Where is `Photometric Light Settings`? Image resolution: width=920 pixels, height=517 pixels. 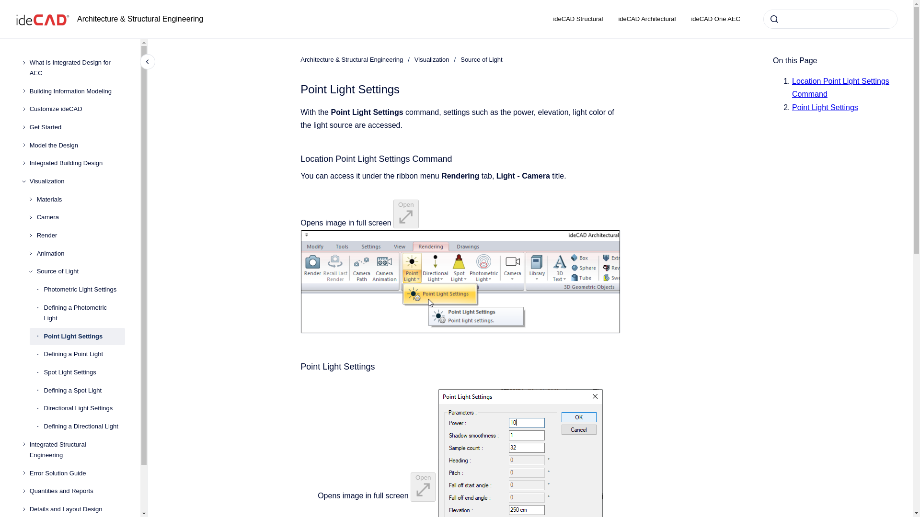
Photometric Light Settings is located at coordinates (84, 290).